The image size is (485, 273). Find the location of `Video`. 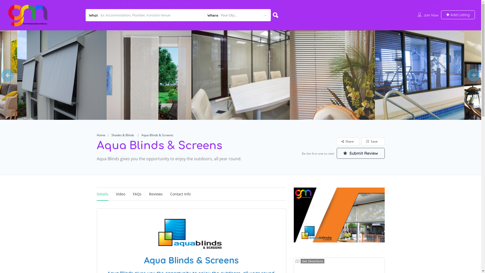

Video is located at coordinates (120, 194).